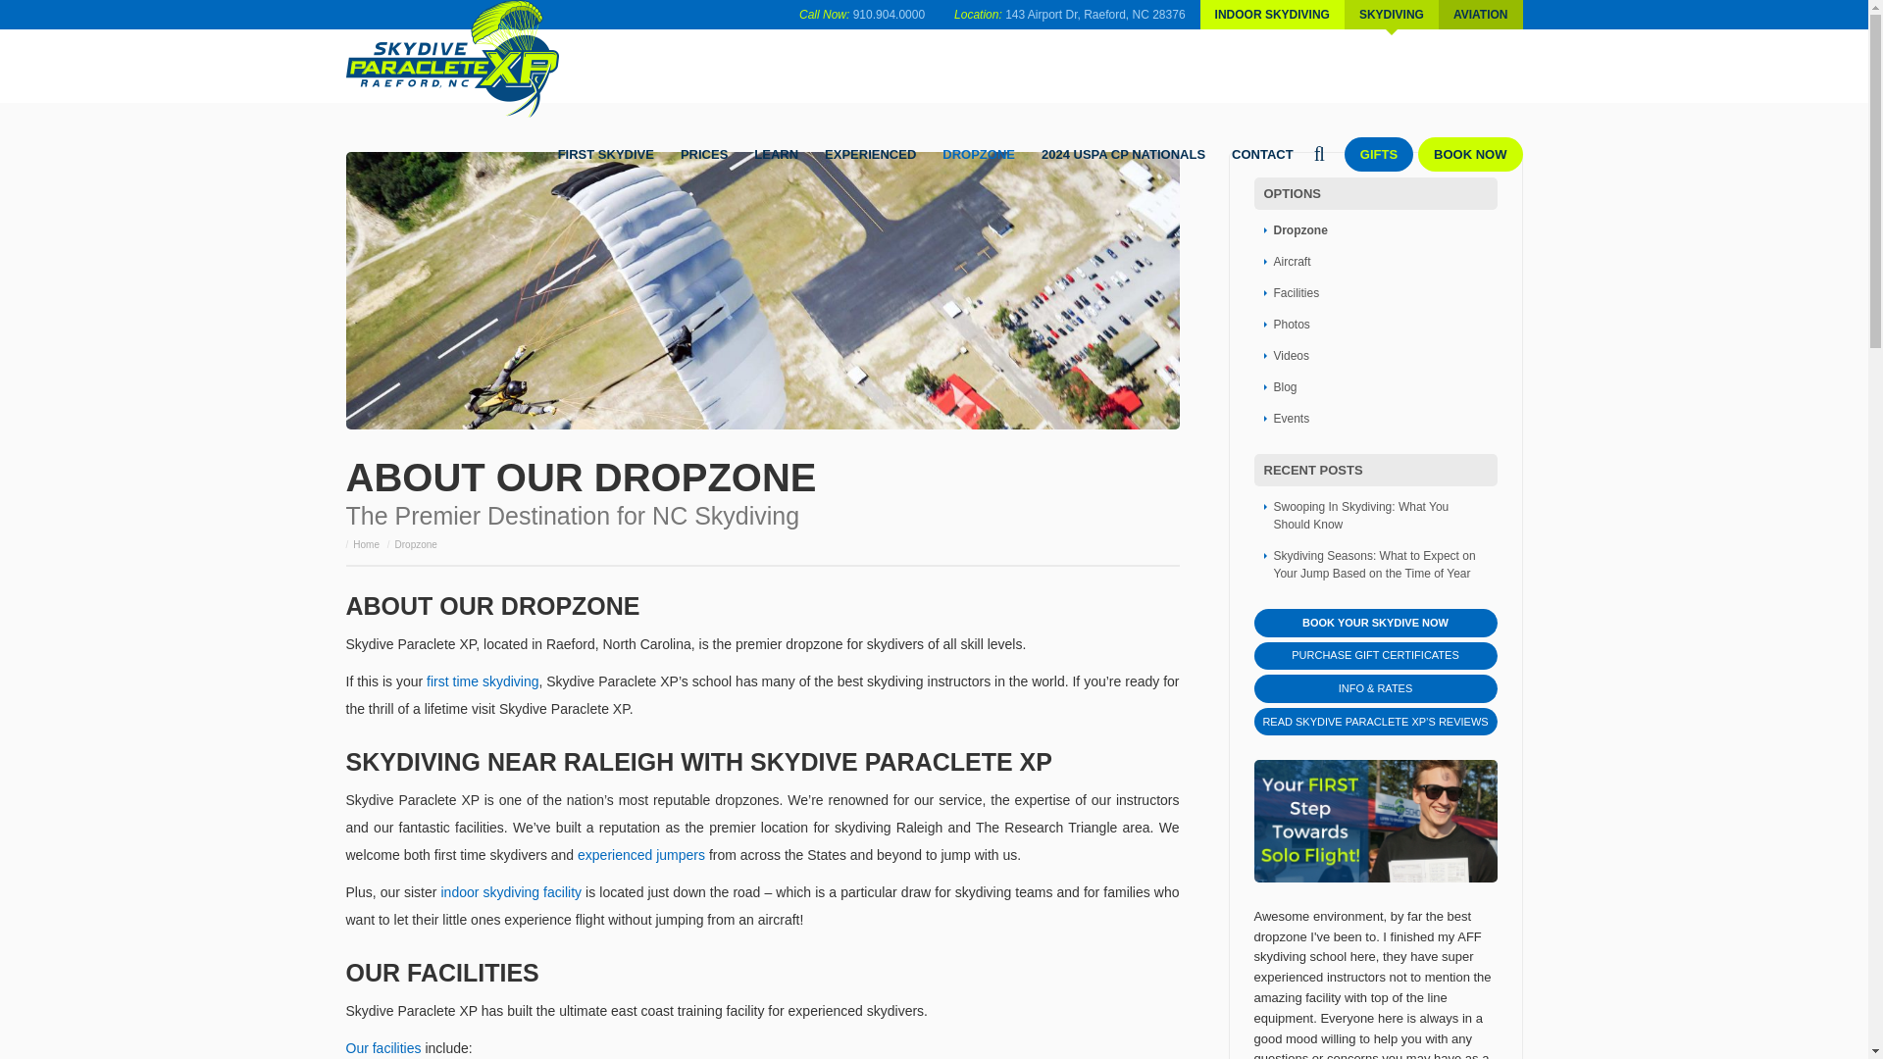 The height and width of the screenshot is (1059, 1883). I want to click on Skydive Paraclete XP, so click(457, 59).